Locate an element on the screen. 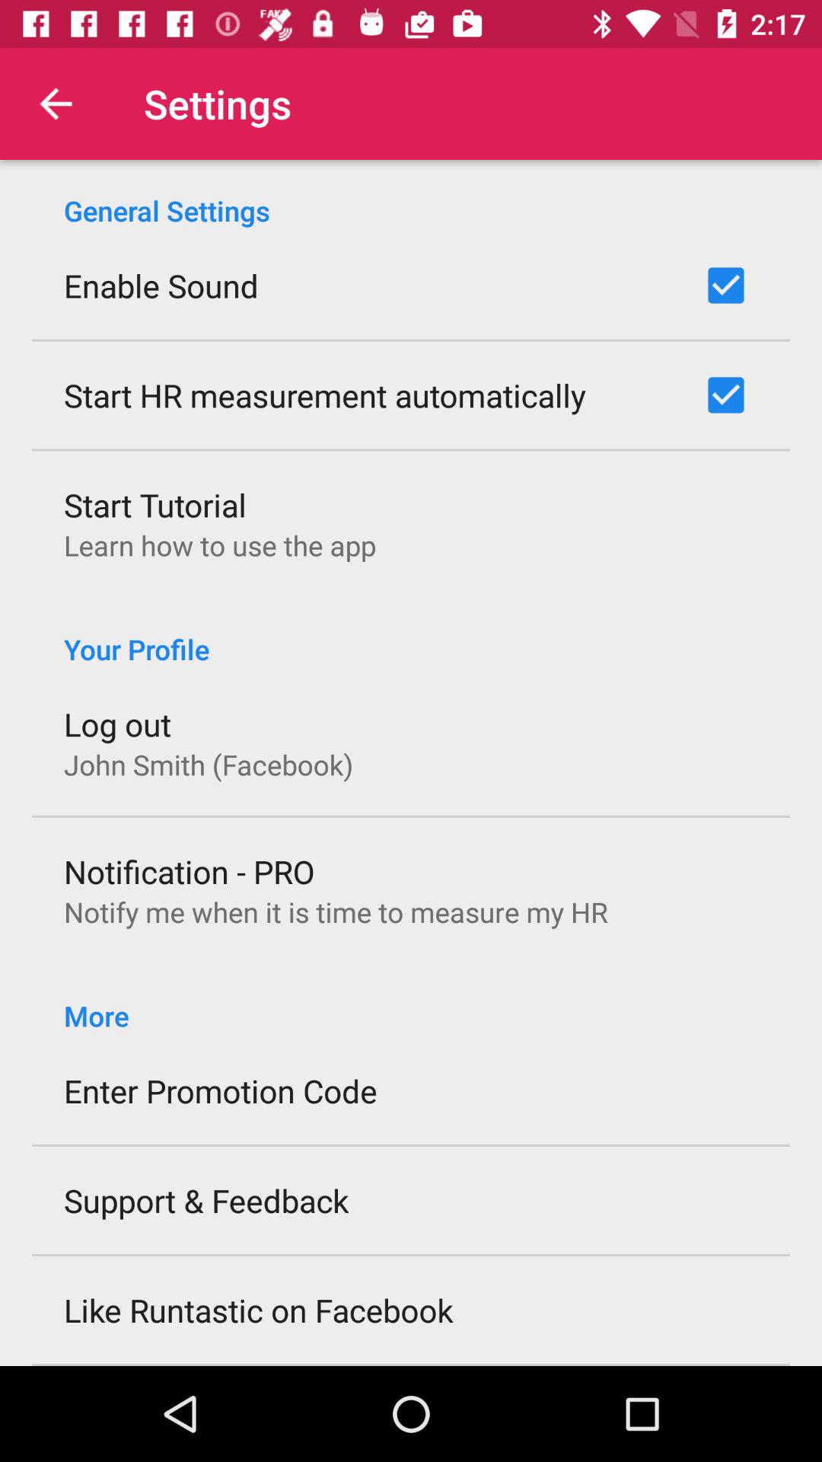  scroll to the general settings is located at coordinates (411, 195).